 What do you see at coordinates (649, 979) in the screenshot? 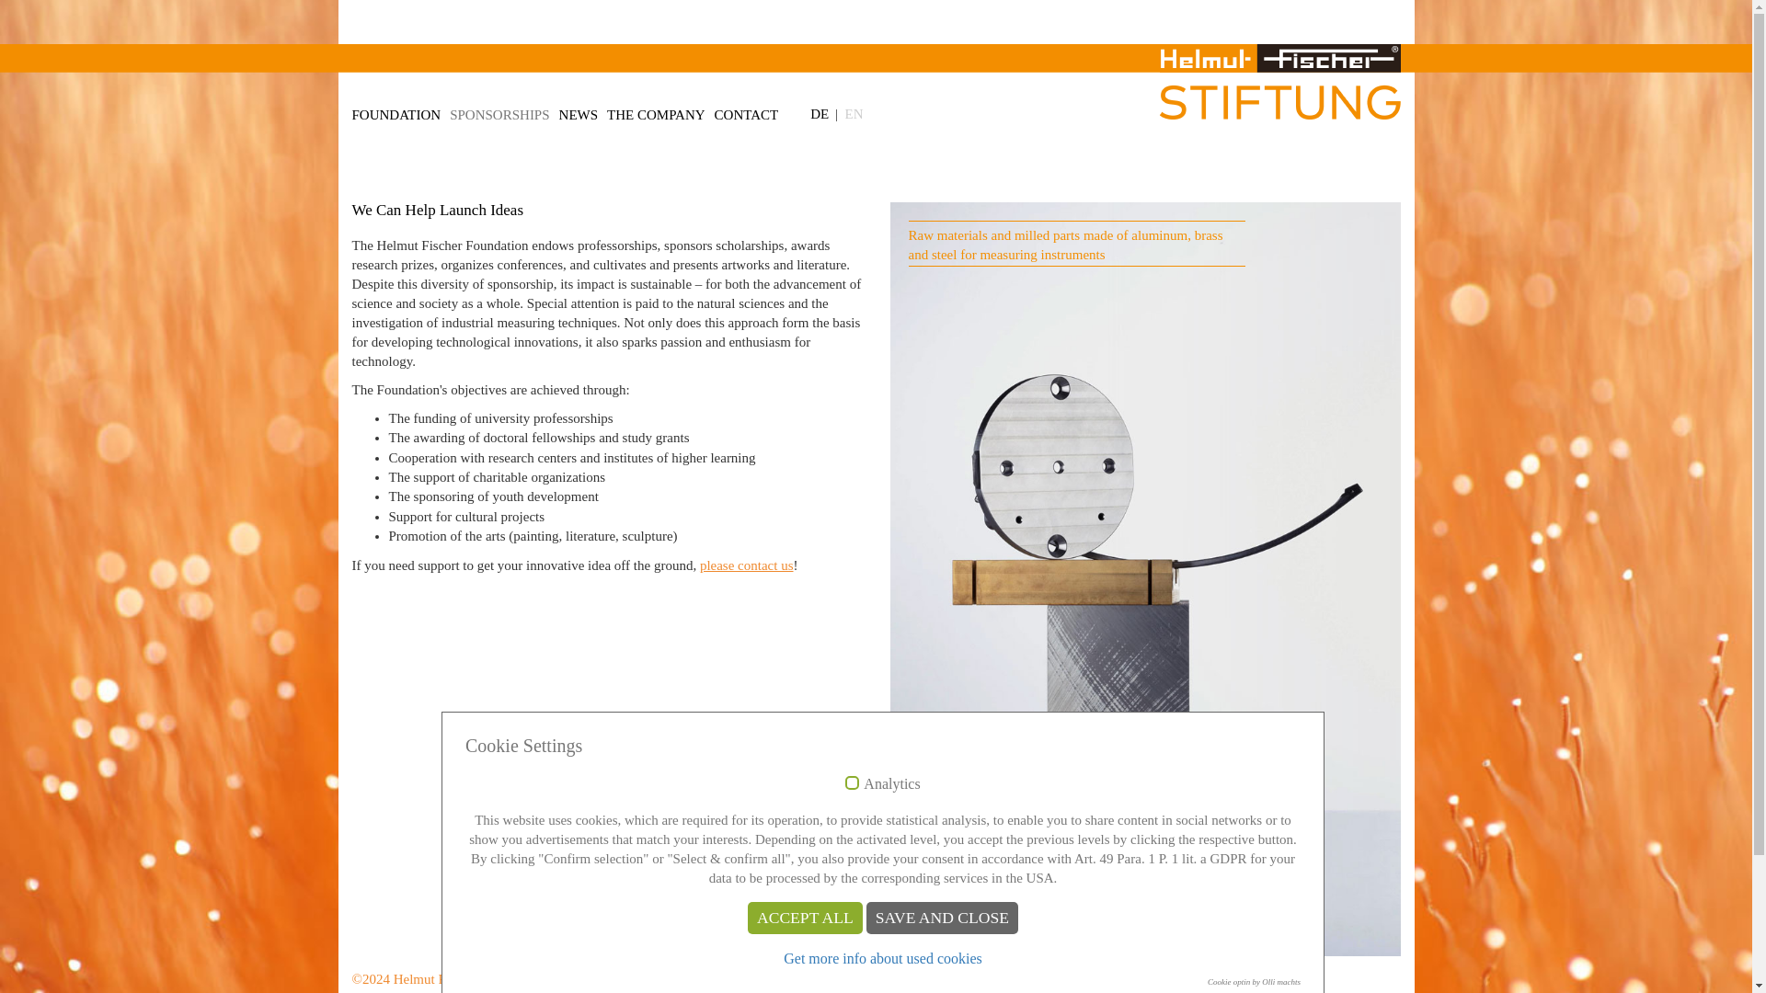
I see `Privacy Policy` at bounding box center [649, 979].